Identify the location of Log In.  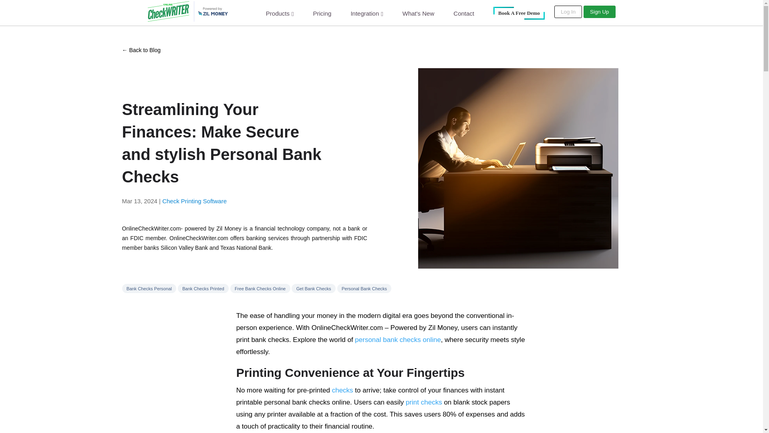
(568, 12).